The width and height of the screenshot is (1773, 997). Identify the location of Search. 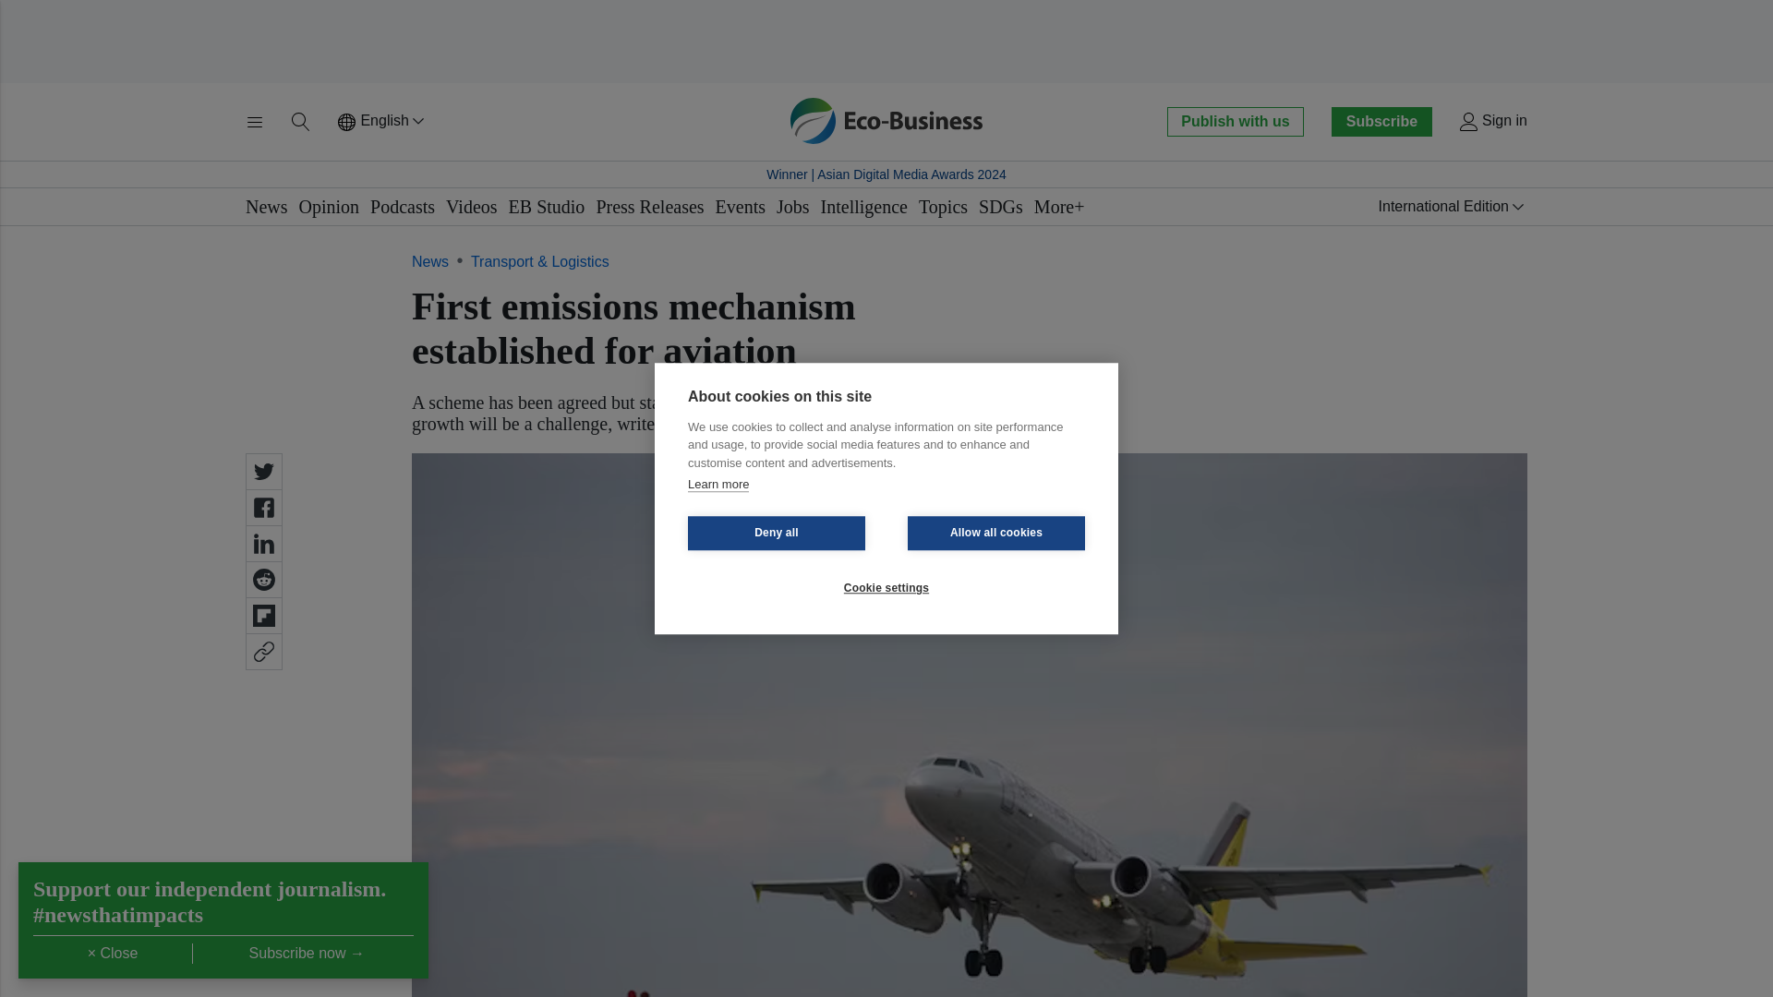
(301, 122).